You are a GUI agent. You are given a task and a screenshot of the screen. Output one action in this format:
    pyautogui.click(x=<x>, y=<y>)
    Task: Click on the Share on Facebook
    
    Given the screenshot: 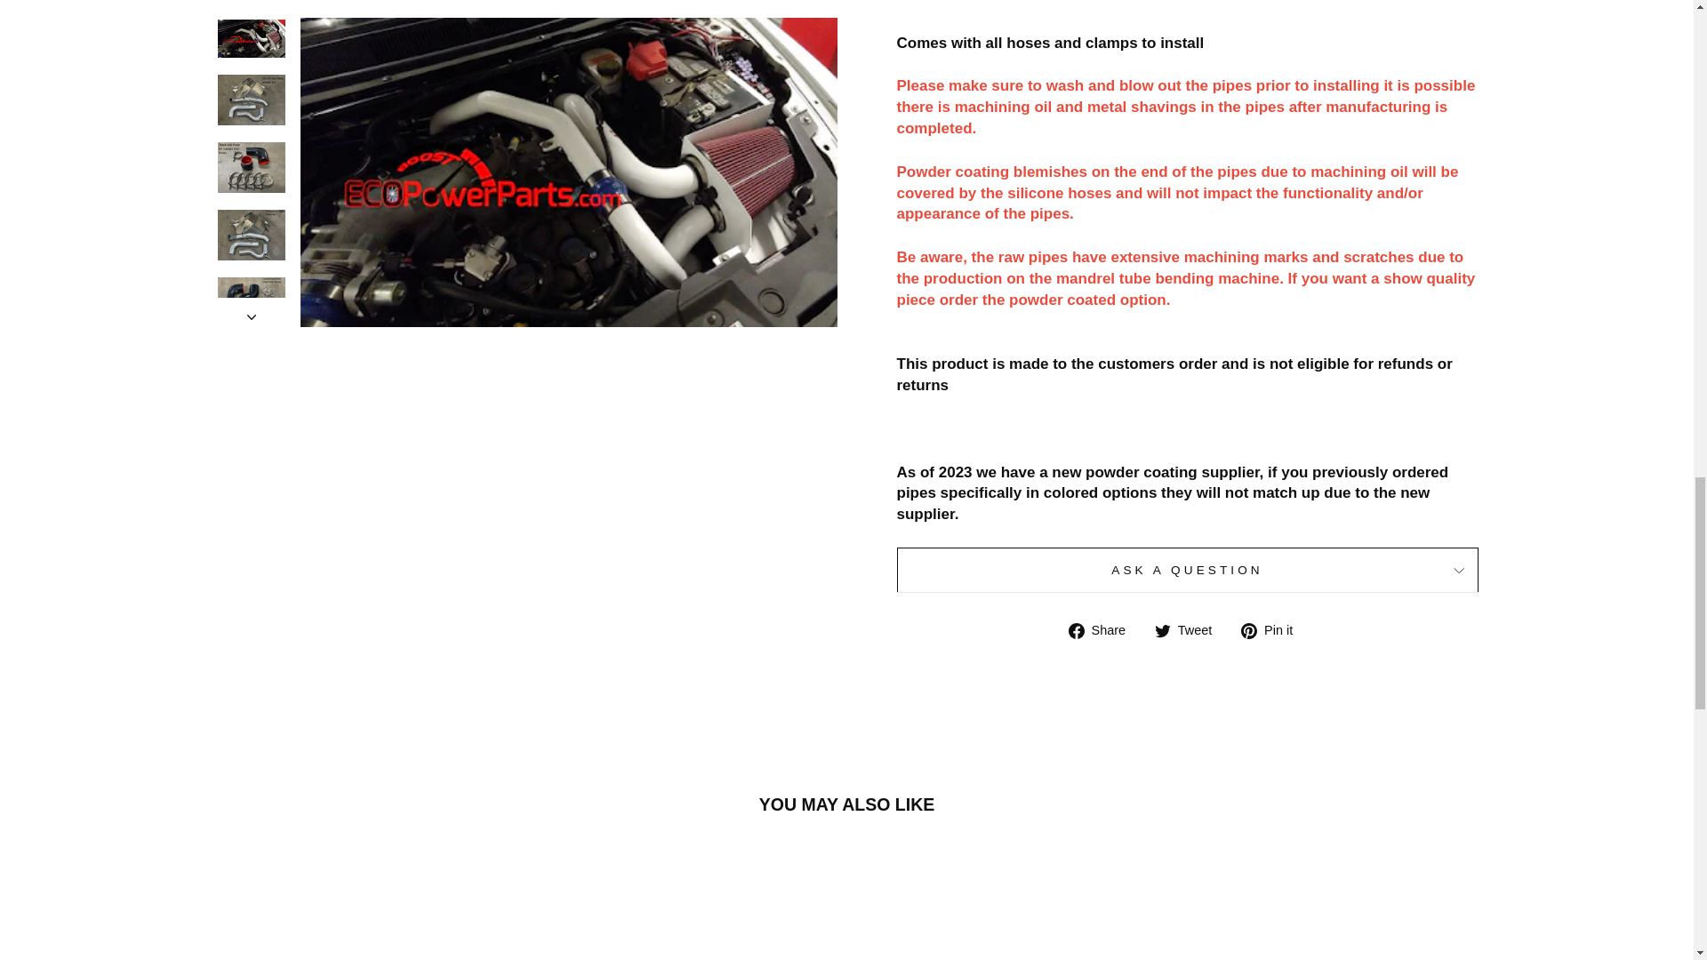 What is the action you would take?
    pyautogui.click(x=1102, y=629)
    